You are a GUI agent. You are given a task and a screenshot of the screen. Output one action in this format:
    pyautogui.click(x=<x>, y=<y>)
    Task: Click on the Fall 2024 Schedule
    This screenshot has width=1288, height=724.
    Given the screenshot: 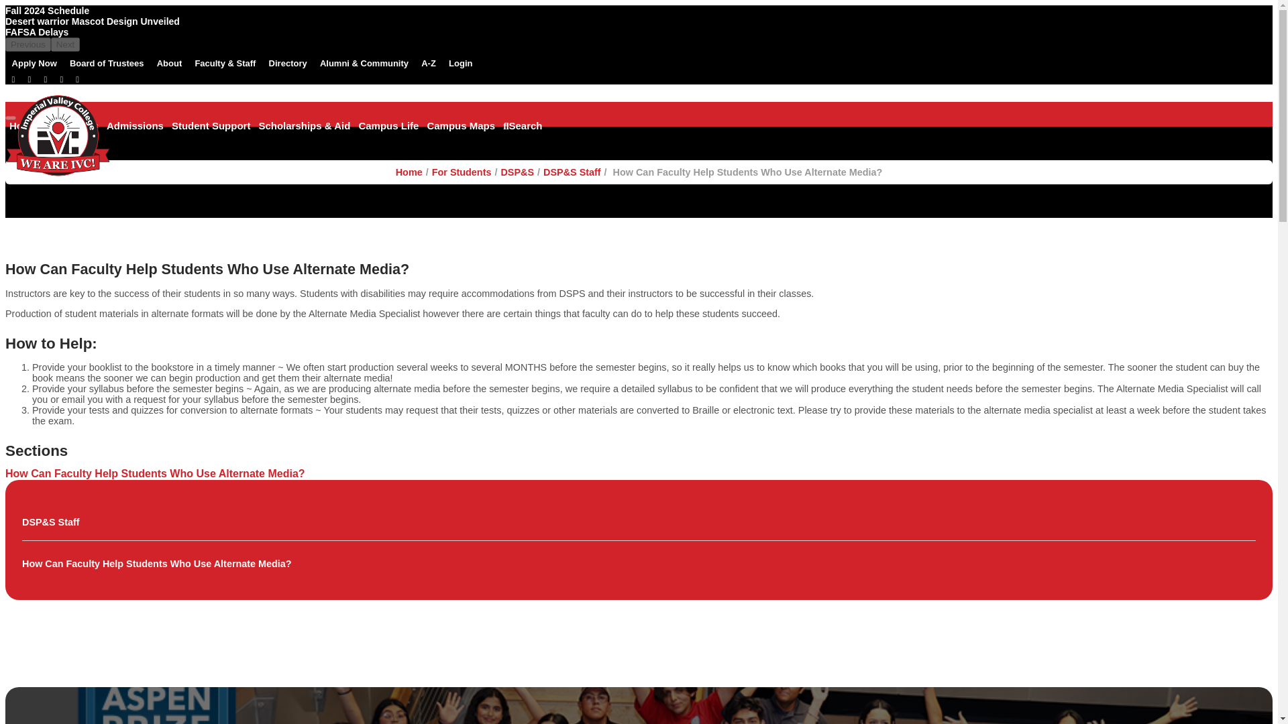 What is the action you would take?
    pyautogui.click(x=47, y=11)
    